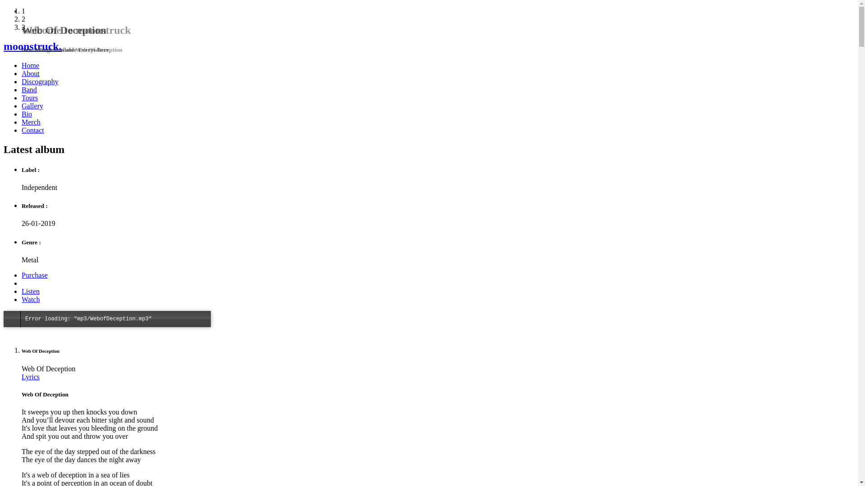 Image resolution: width=865 pixels, height=486 pixels. What do you see at coordinates (33, 130) in the screenshot?
I see `Contact` at bounding box center [33, 130].